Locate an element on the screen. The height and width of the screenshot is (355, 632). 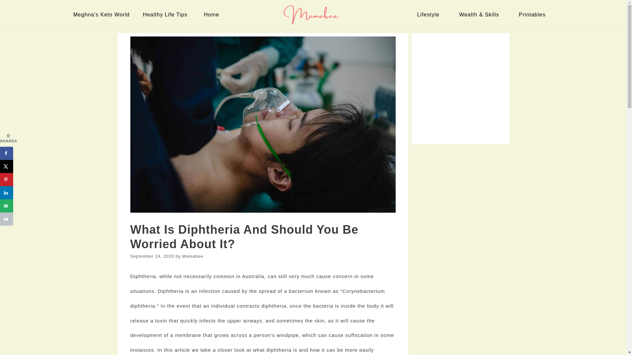
Share on LinkedIn is located at coordinates (7, 192).